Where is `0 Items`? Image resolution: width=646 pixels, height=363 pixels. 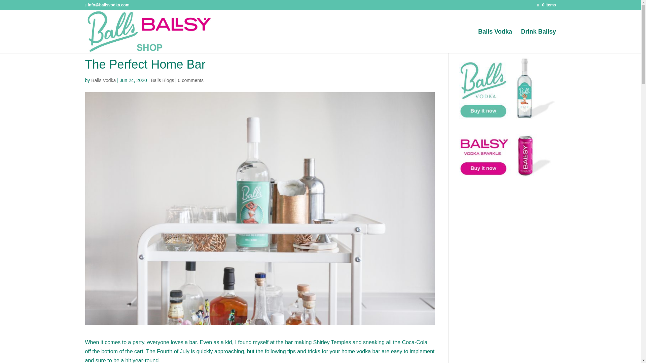
0 Items is located at coordinates (547, 5).